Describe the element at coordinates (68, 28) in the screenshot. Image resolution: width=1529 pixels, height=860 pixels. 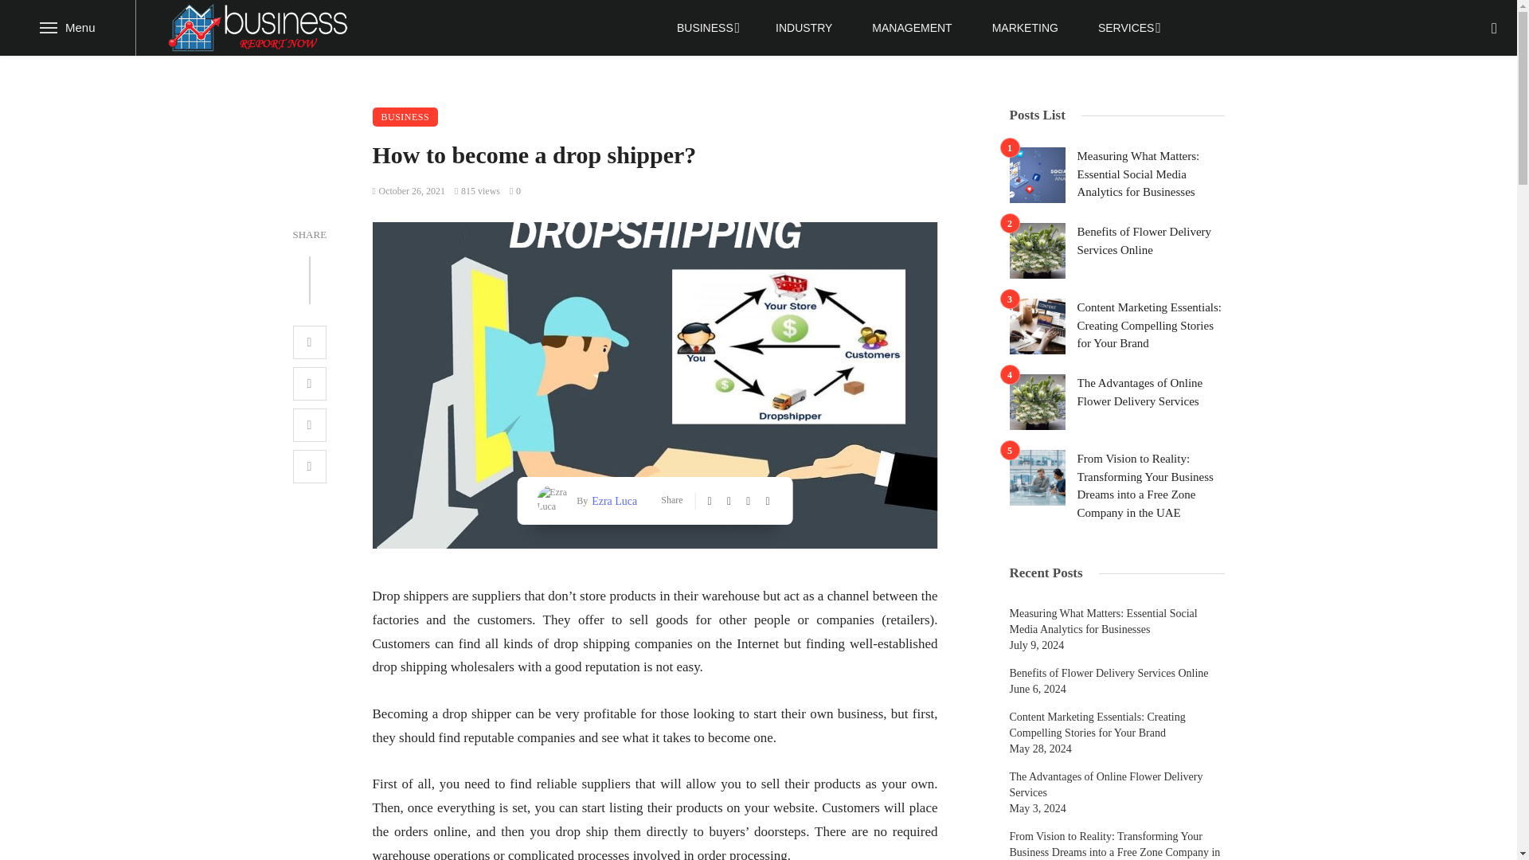
I see `Menu` at that location.